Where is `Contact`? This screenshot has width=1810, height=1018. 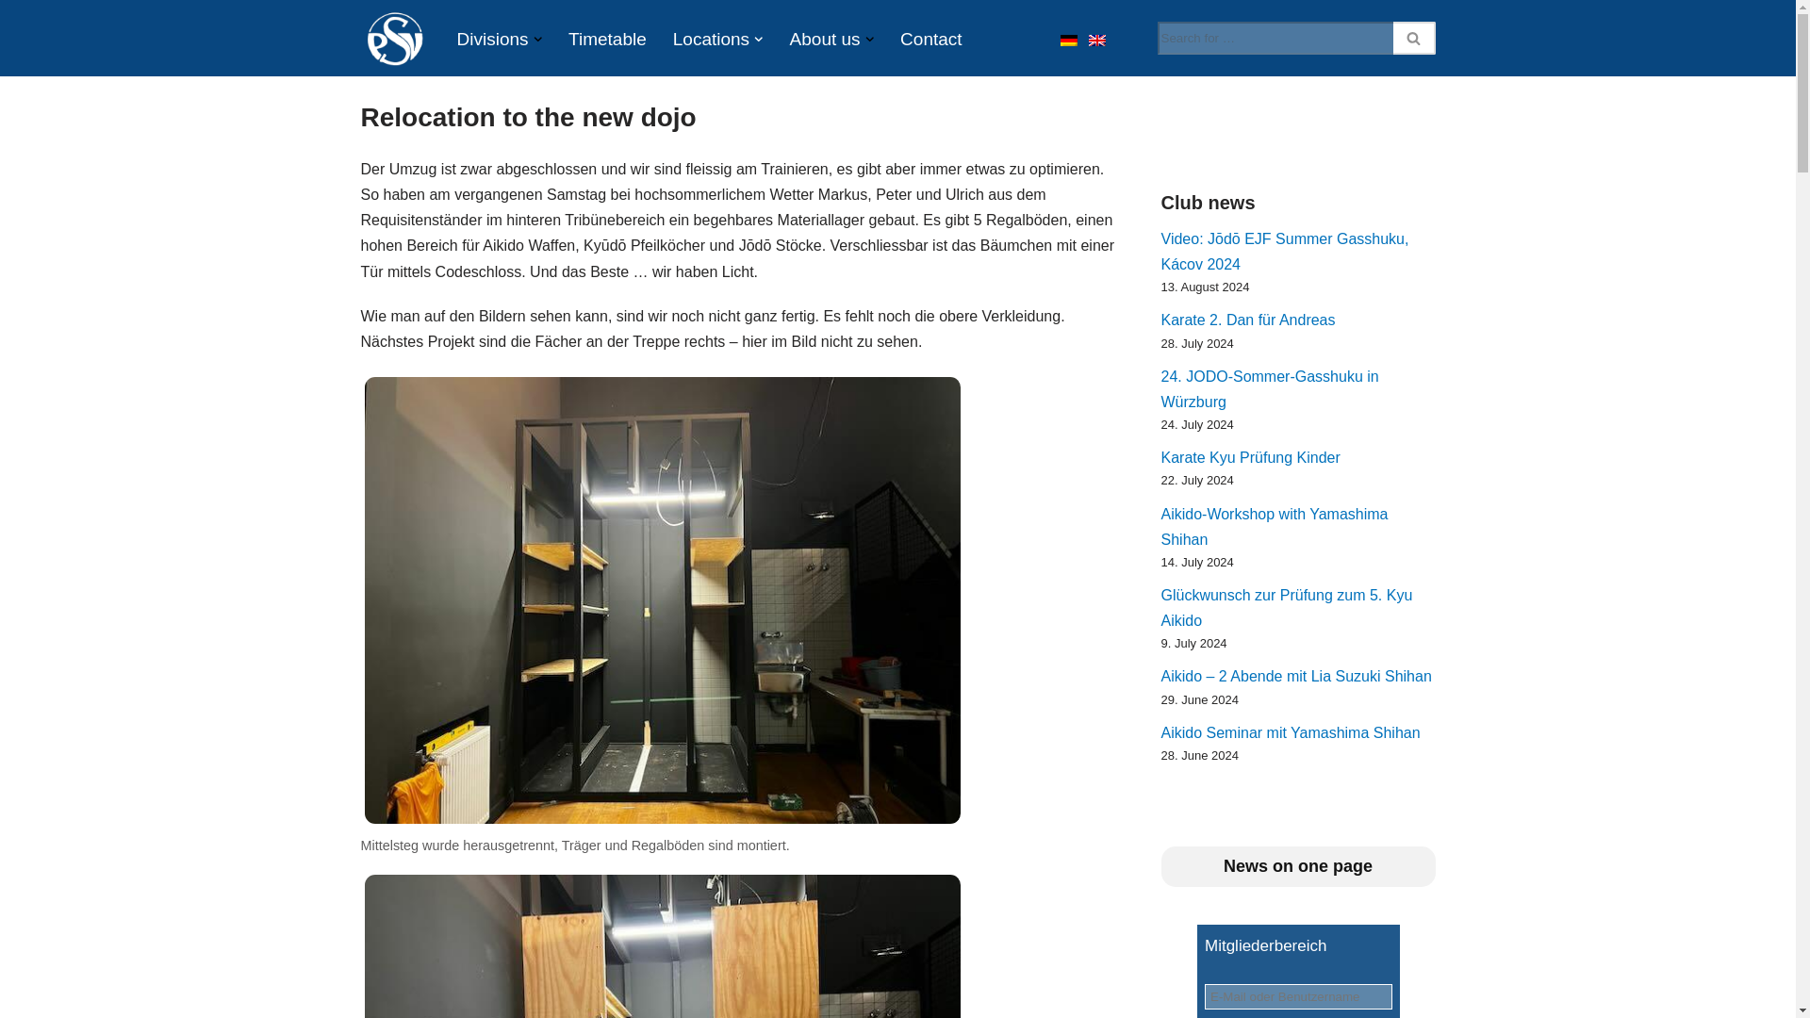 Contact is located at coordinates (930, 39).